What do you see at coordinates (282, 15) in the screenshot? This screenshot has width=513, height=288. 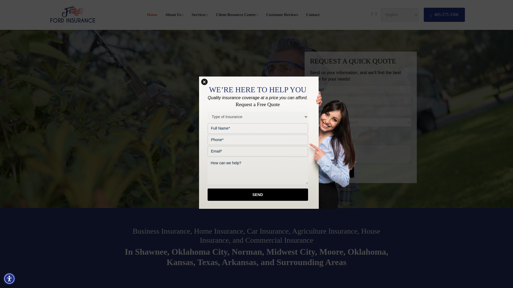 I see `Customer Reviews` at bounding box center [282, 15].